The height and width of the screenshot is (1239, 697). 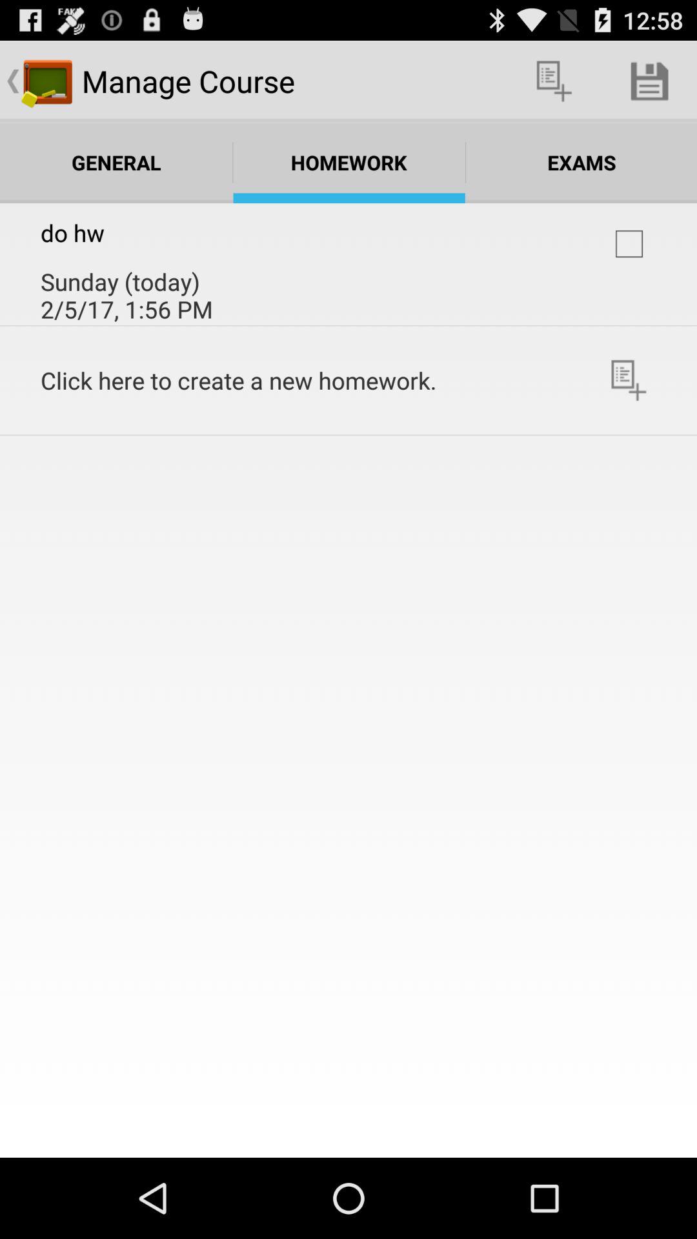 What do you see at coordinates (629, 244) in the screenshot?
I see `tap item below exams app` at bounding box center [629, 244].